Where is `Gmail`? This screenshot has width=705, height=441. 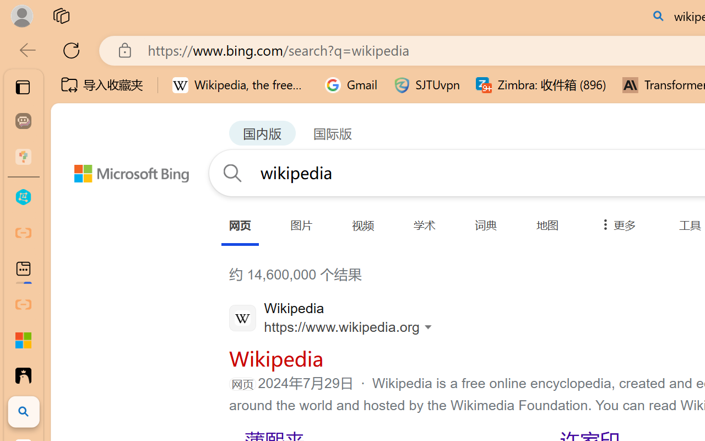 Gmail is located at coordinates (351, 85).